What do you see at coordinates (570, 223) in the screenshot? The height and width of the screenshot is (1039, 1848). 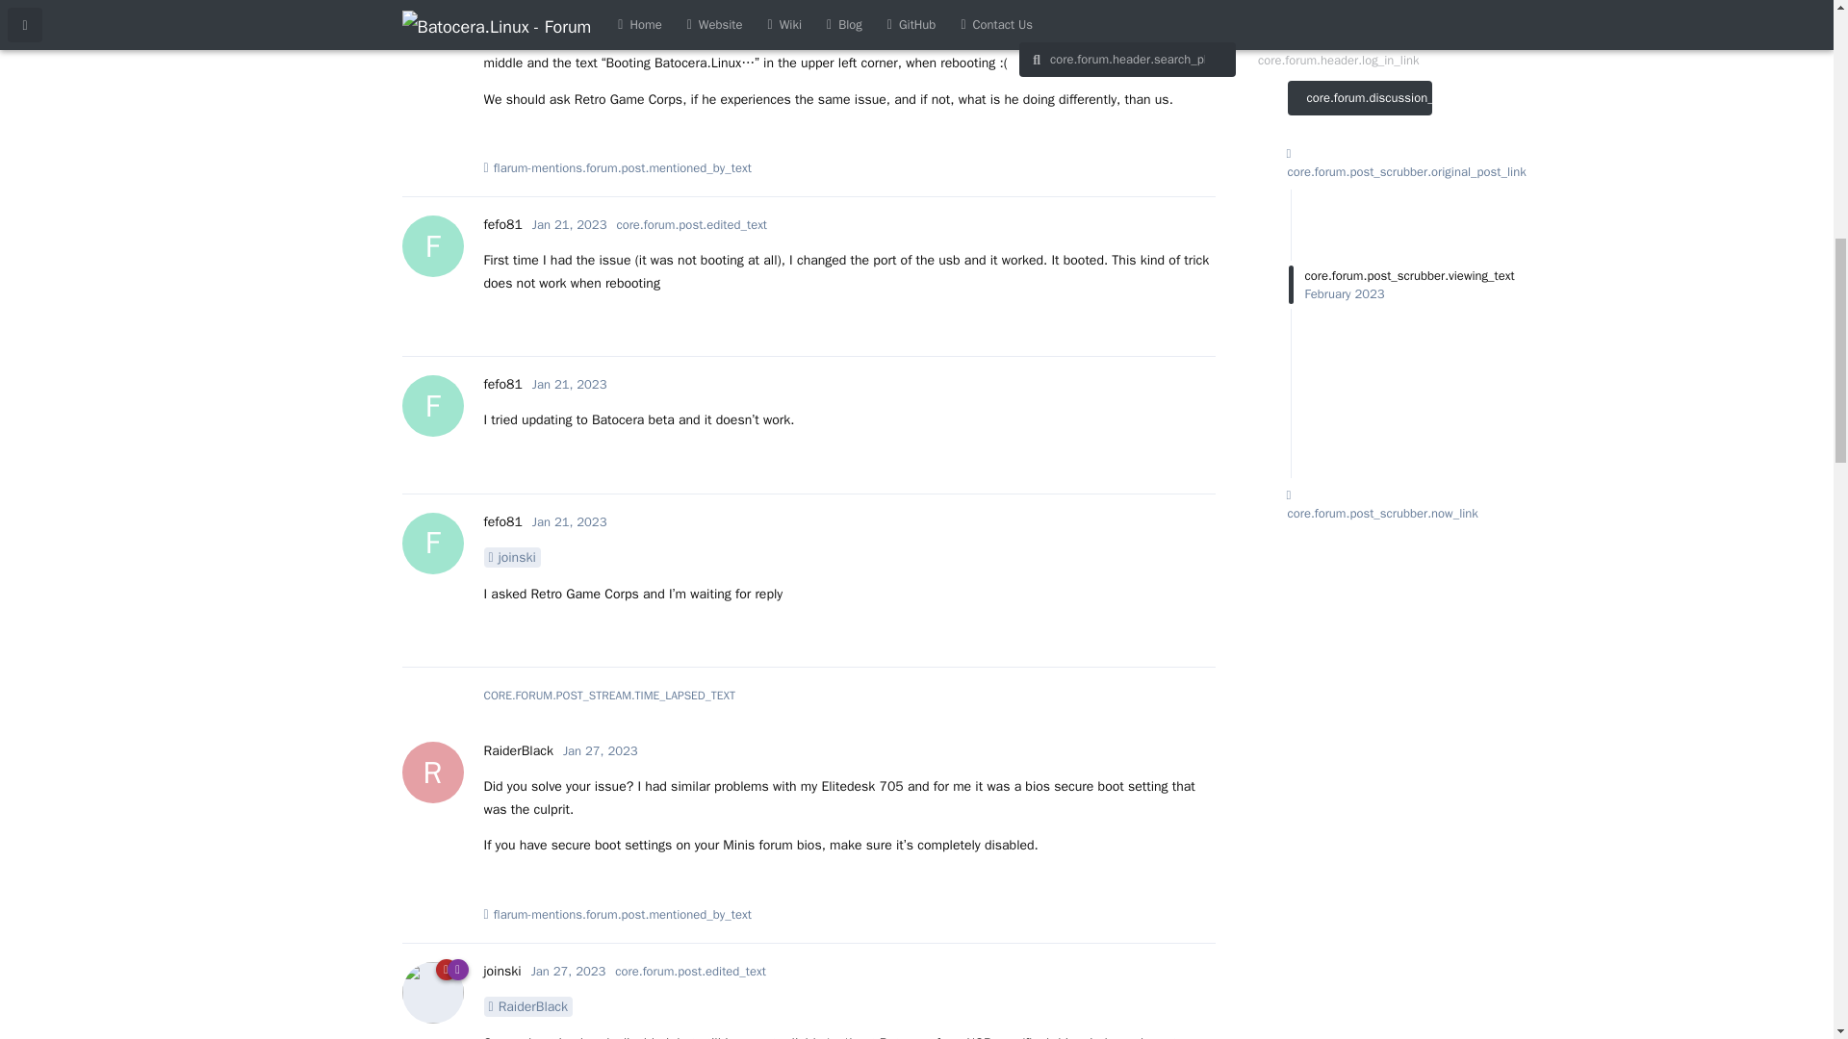 I see `Saturday, January 21, 2023 6:25 AM` at bounding box center [570, 223].